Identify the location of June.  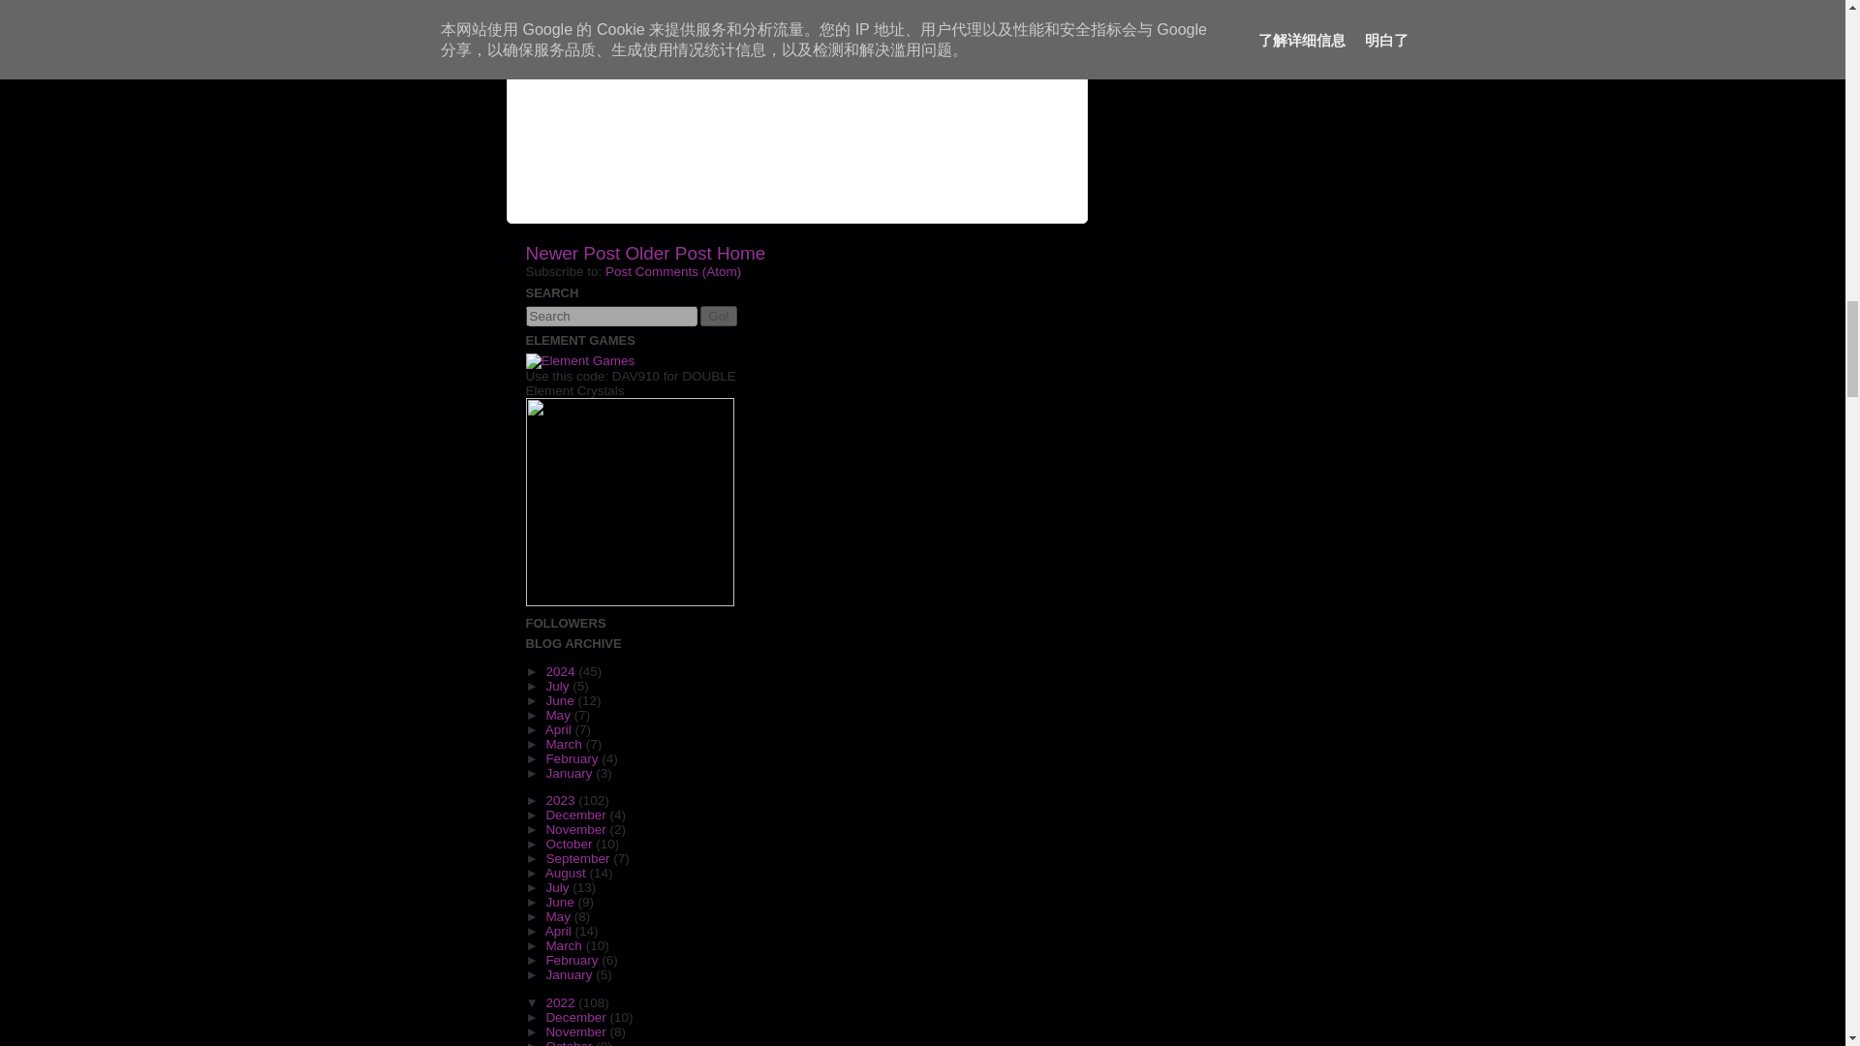
(560, 701).